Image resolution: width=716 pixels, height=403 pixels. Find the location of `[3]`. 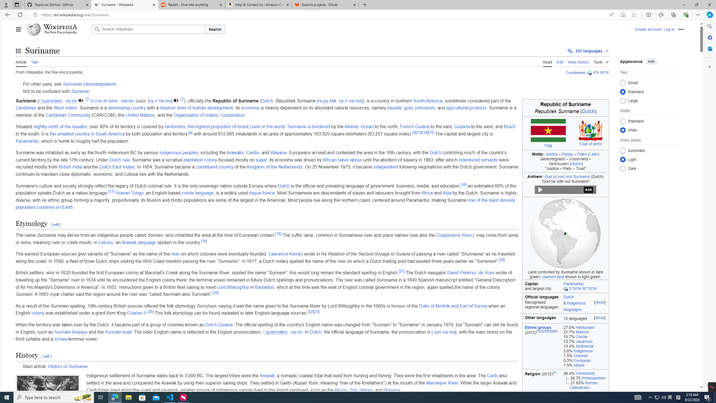

[3] is located at coordinates (545, 331).